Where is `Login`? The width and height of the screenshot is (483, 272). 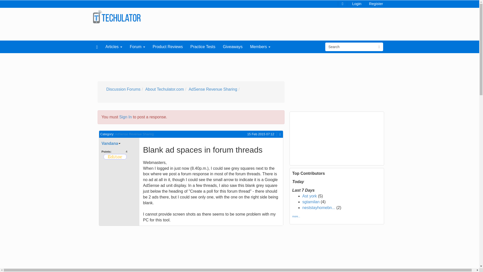
Login is located at coordinates (357, 3).